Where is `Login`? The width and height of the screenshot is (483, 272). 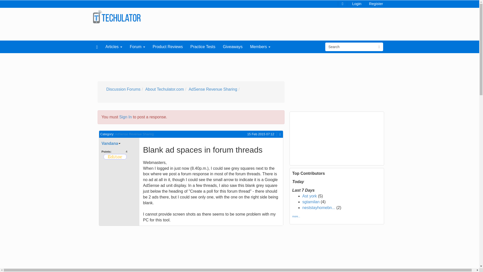
Login is located at coordinates (357, 3).